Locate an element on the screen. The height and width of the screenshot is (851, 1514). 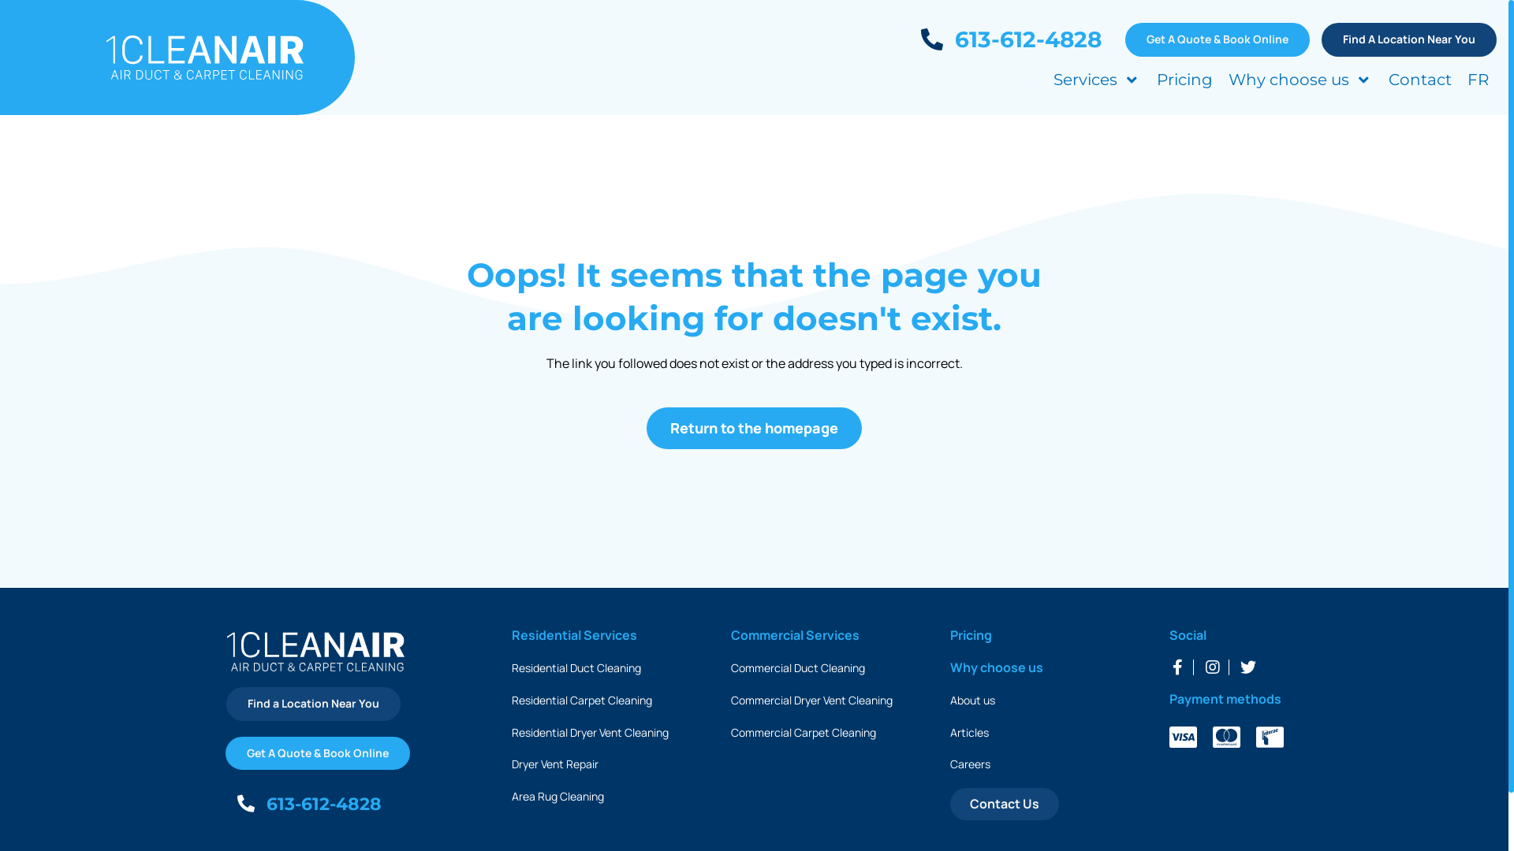
Pricing is located at coordinates (971, 635).